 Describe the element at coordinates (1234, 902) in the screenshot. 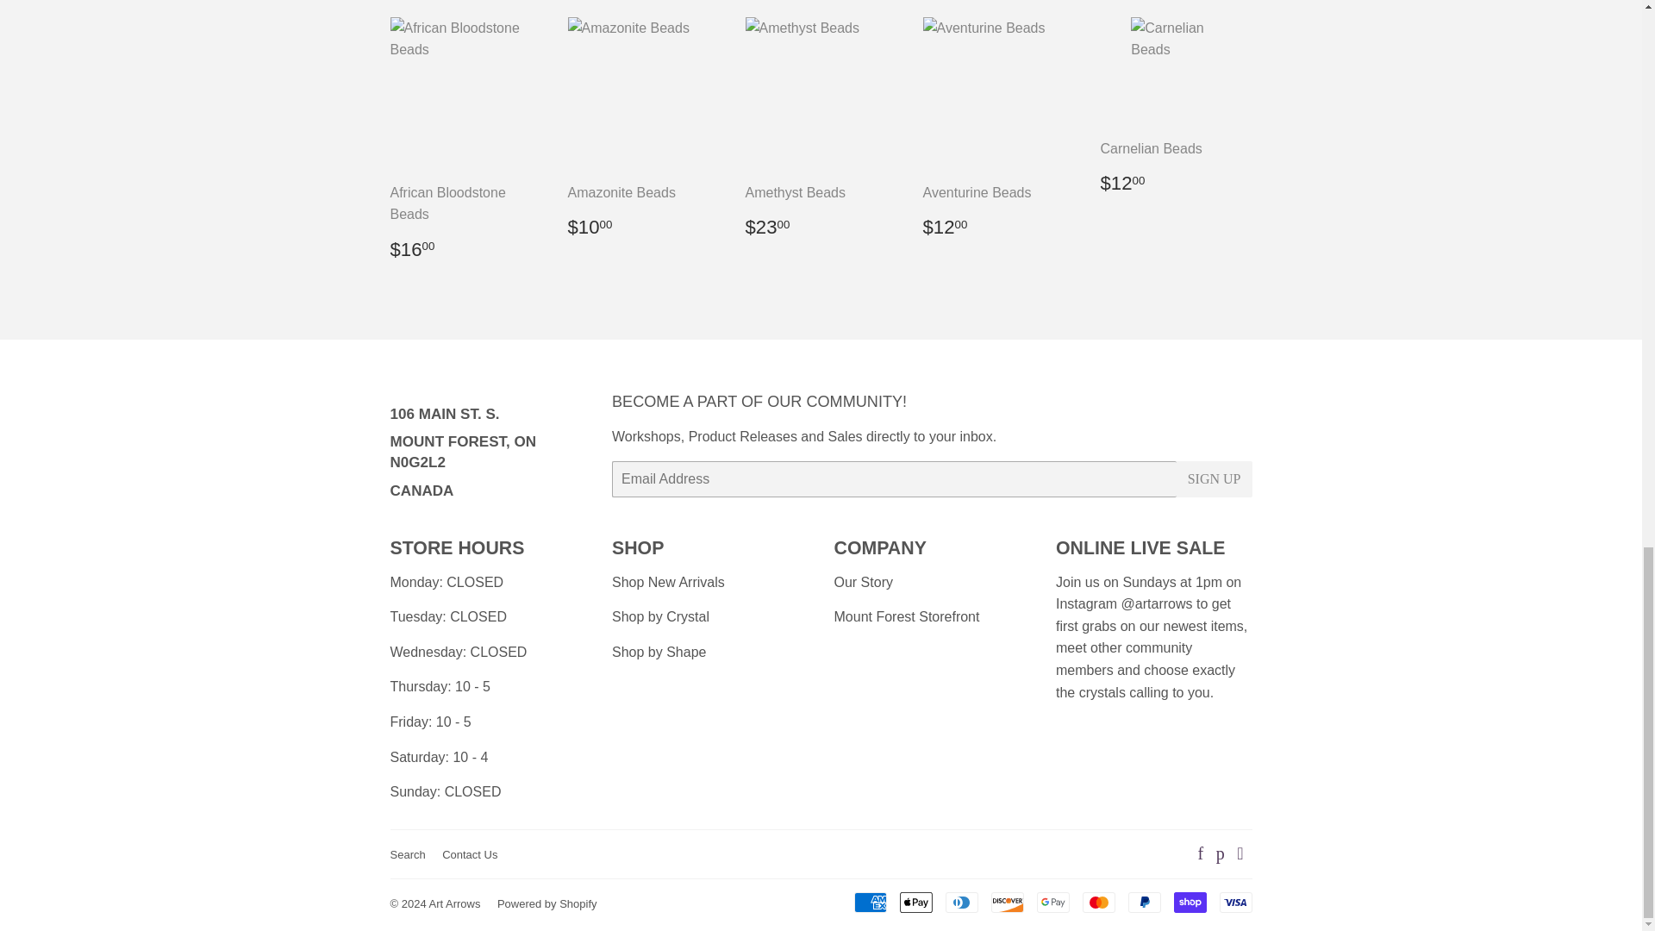

I see `Visa` at that location.